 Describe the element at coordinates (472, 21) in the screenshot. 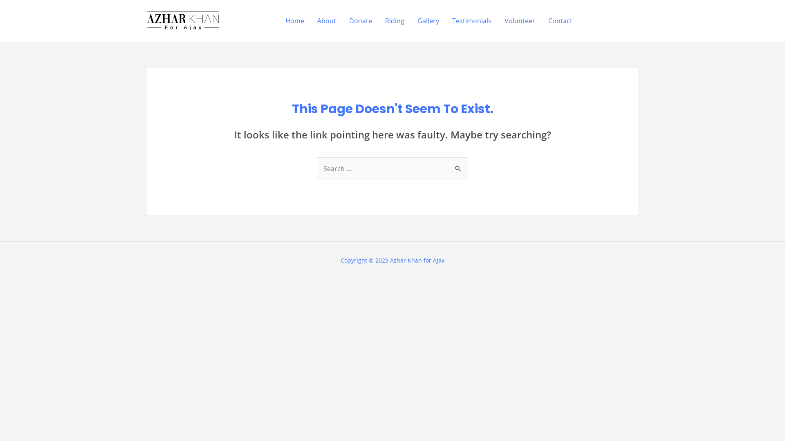

I see `Testimonials` at that location.